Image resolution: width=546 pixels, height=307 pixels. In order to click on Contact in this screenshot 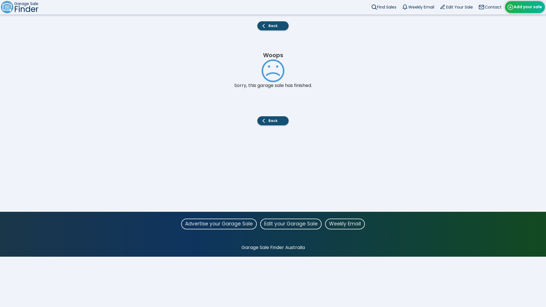, I will do `click(491, 7)`.